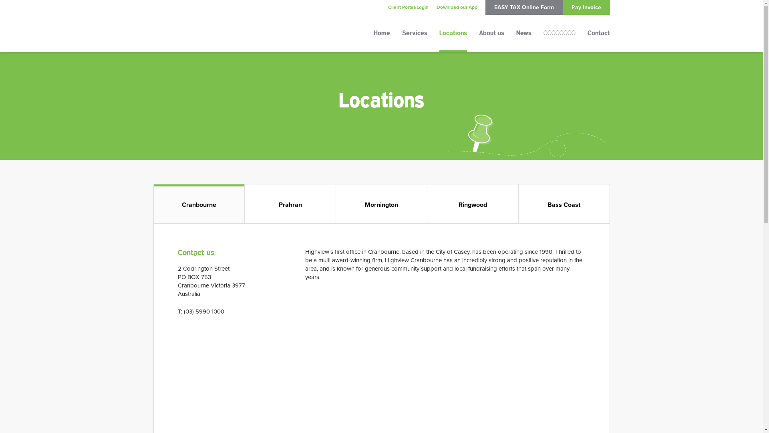 Image resolution: width=769 pixels, height=433 pixels. I want to click on Locations, so click(453, 39).